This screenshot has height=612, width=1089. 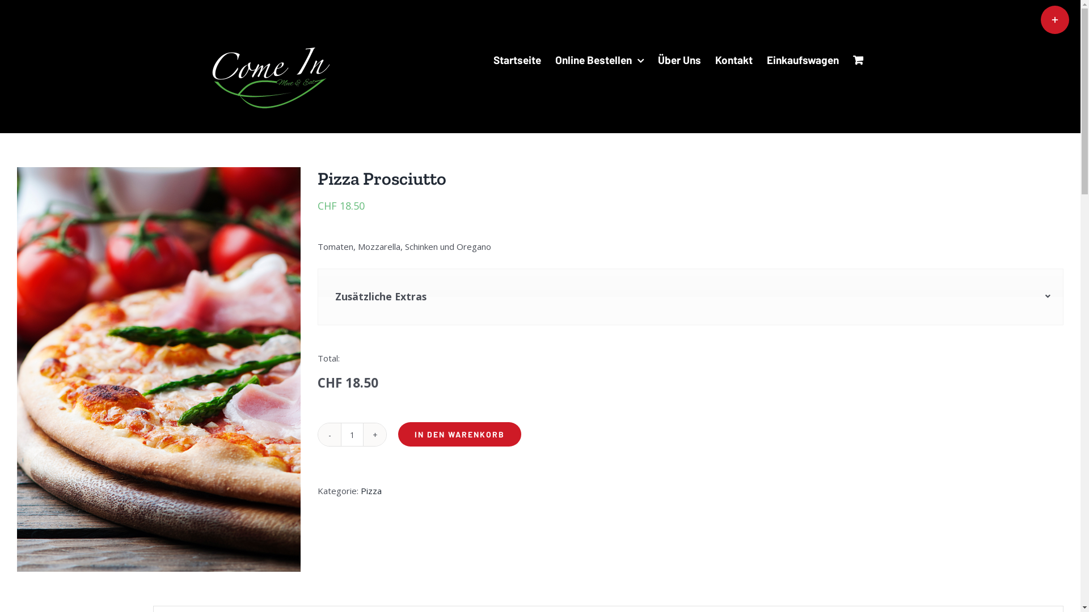 I want to click on Einkaufswagen, so click(x=803, y=60).